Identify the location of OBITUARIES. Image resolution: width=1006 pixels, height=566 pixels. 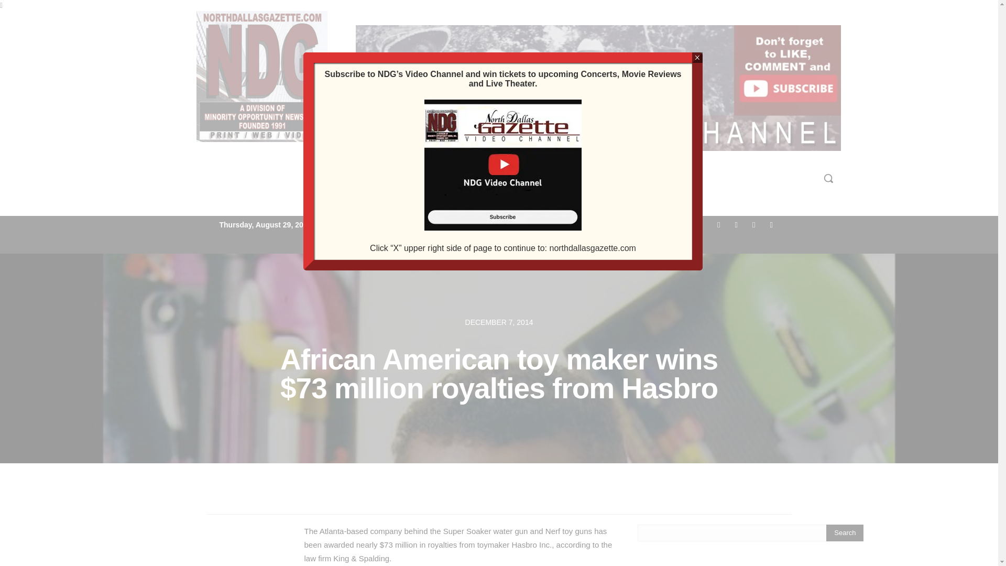
(670, 178).